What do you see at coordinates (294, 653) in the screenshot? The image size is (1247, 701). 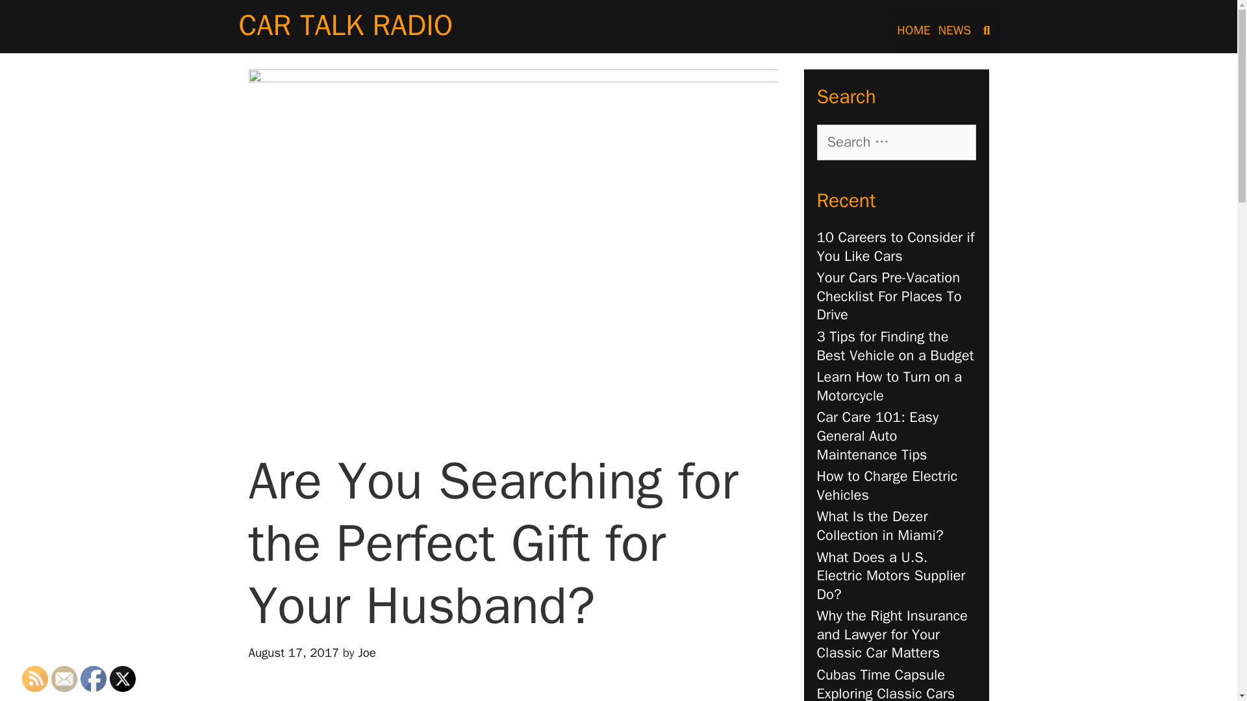 I see `August 17, 2017` at bounding box center [294, 653].